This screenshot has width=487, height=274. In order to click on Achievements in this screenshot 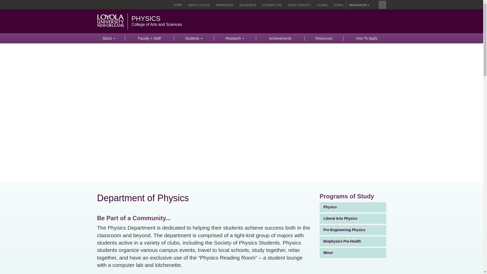, I will do `click(280, 38)`.